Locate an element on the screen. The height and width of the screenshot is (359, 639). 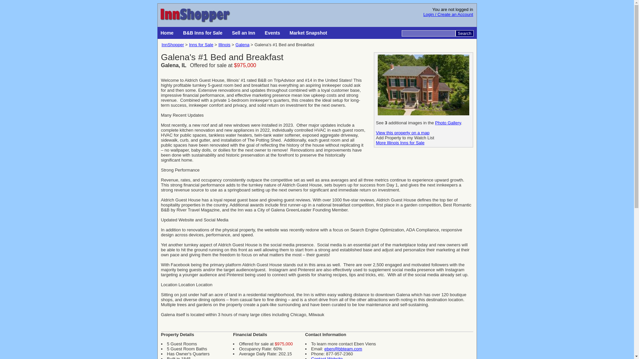
Photo Gallery is located at coordinates (448, 122).